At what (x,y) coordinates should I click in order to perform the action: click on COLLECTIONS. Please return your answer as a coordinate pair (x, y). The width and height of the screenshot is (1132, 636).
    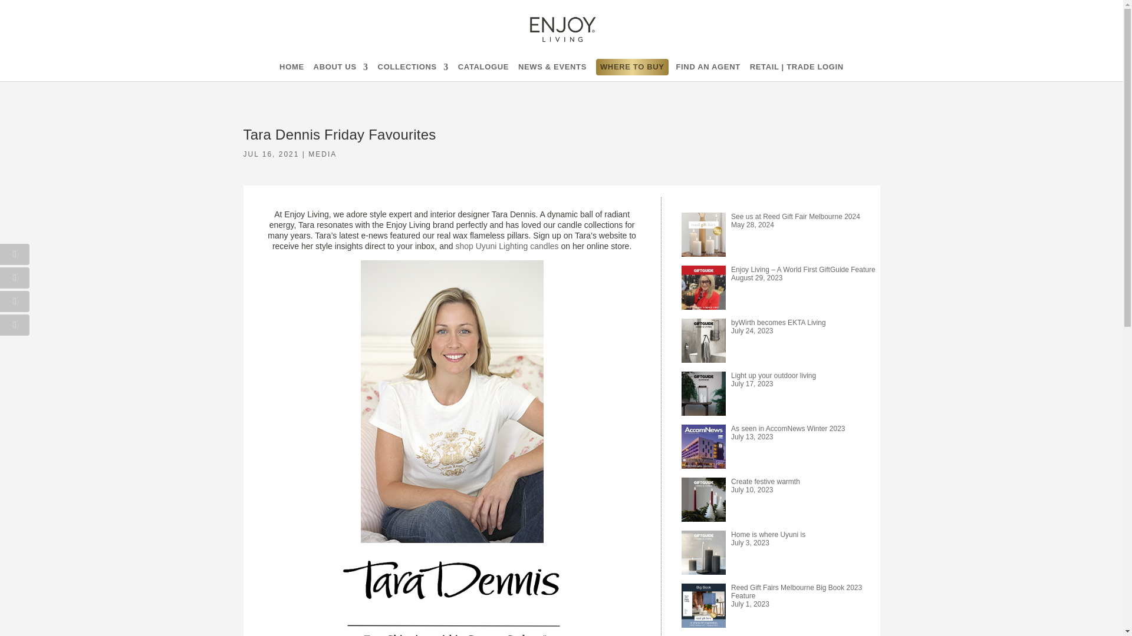
    Looking at the image, I should click on (413, 67).